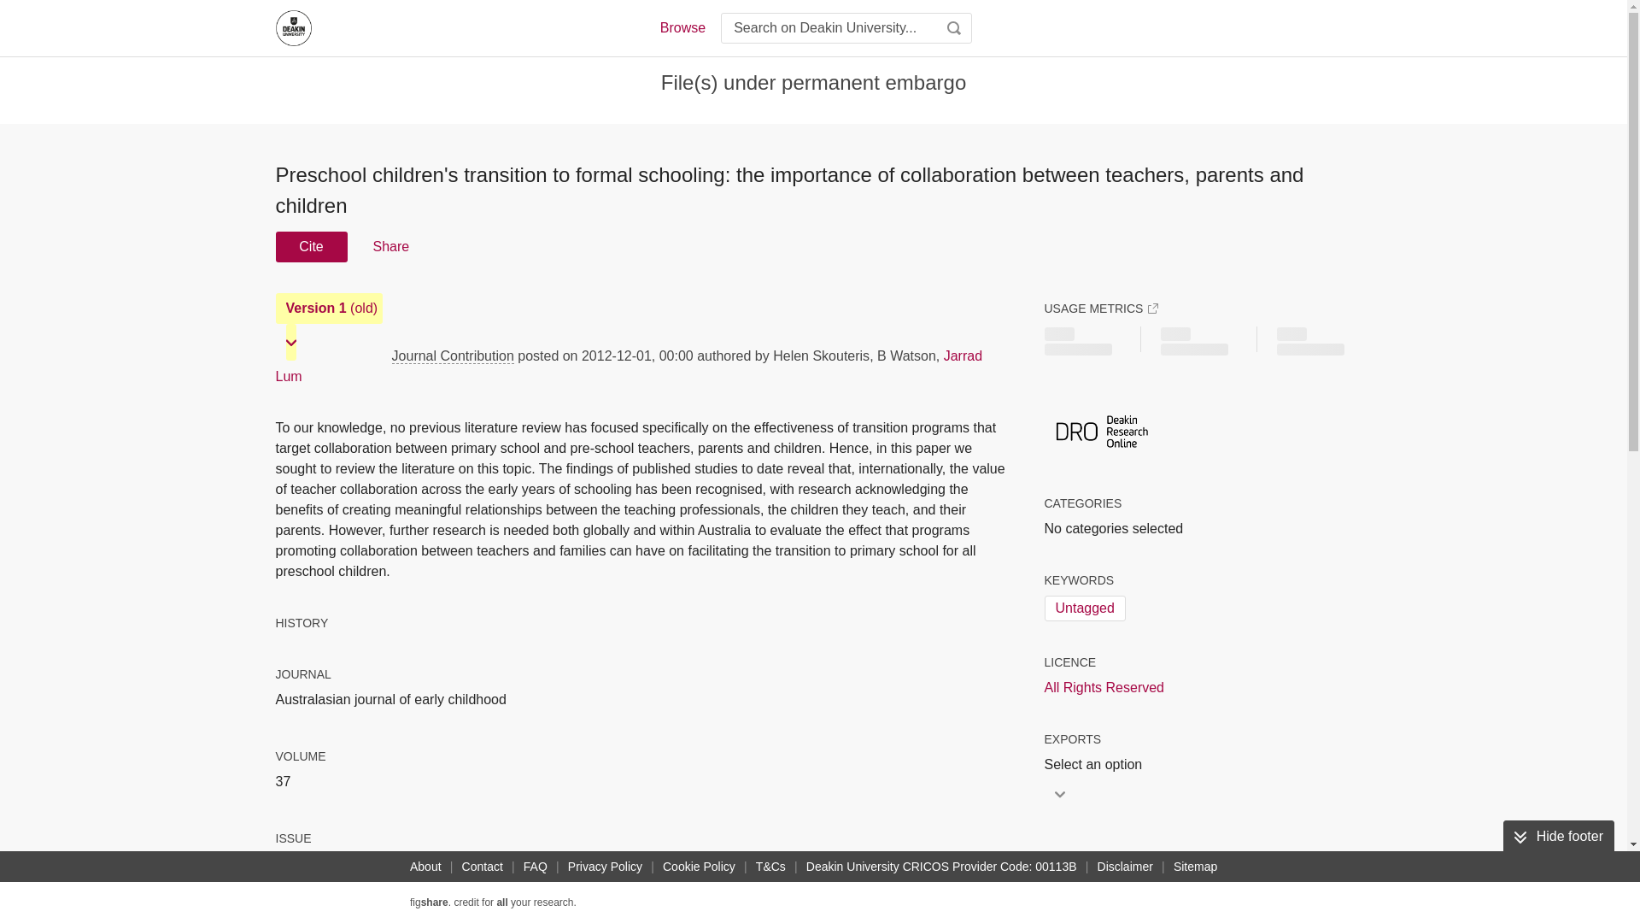 This screenshot has height=923, width=1640. What do you see at coordinates (1124, 867) in the screenshot?
I see `Disclaimer` at bounding box center [1124, 867].